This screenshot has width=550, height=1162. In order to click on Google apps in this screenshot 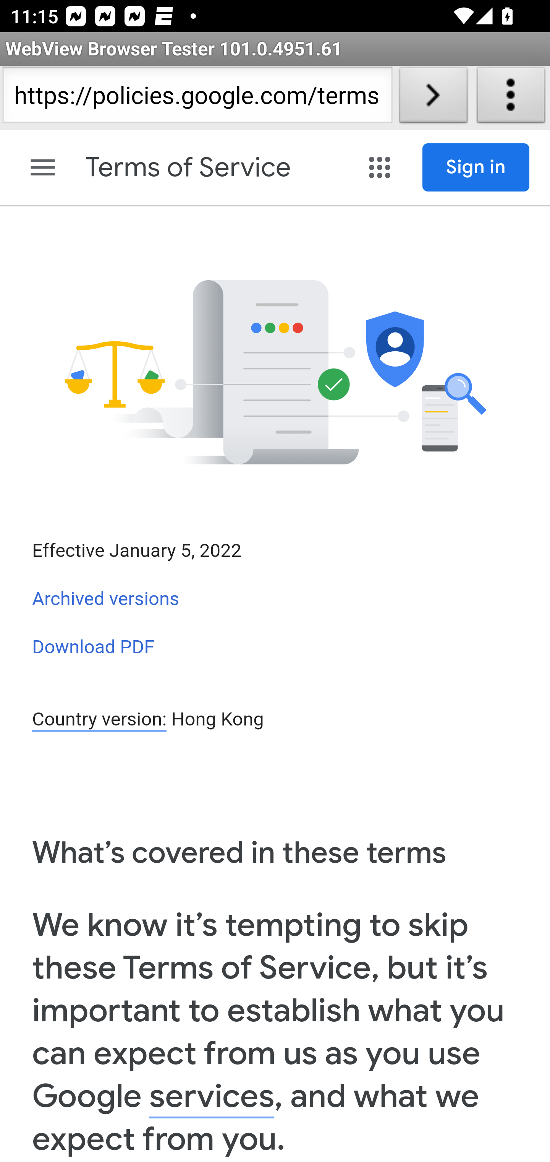, I will do `click(380, 167)`.